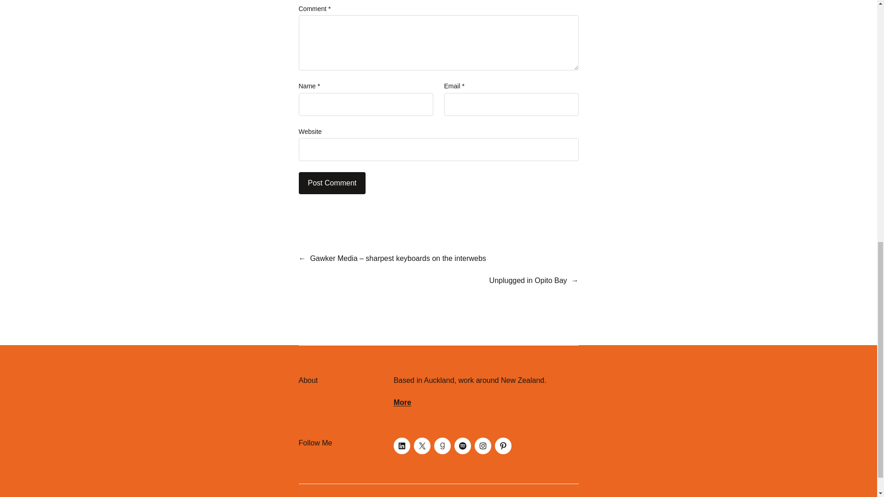 This screenshot has height=497, width=884. What do you see at coordinates (402, 402) in the screenshot?
I see `More` at bounding box center [402, 402].